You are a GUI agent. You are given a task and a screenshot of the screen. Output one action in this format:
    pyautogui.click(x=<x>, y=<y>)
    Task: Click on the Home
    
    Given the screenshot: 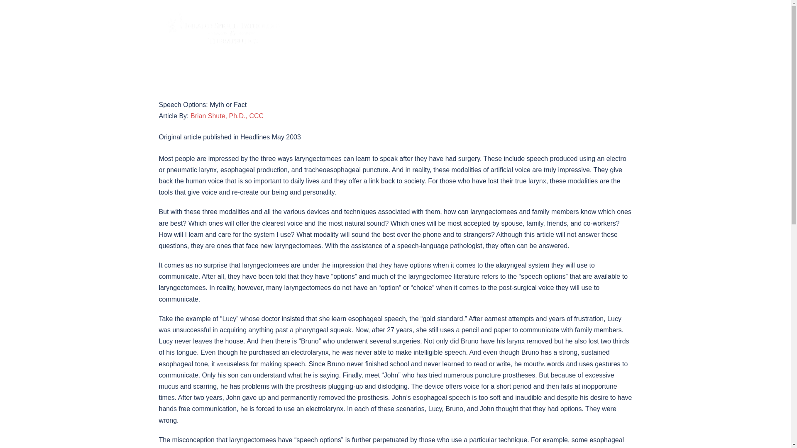 What is the action you would take?
    pyautogui.click(x=344, y=29)
    